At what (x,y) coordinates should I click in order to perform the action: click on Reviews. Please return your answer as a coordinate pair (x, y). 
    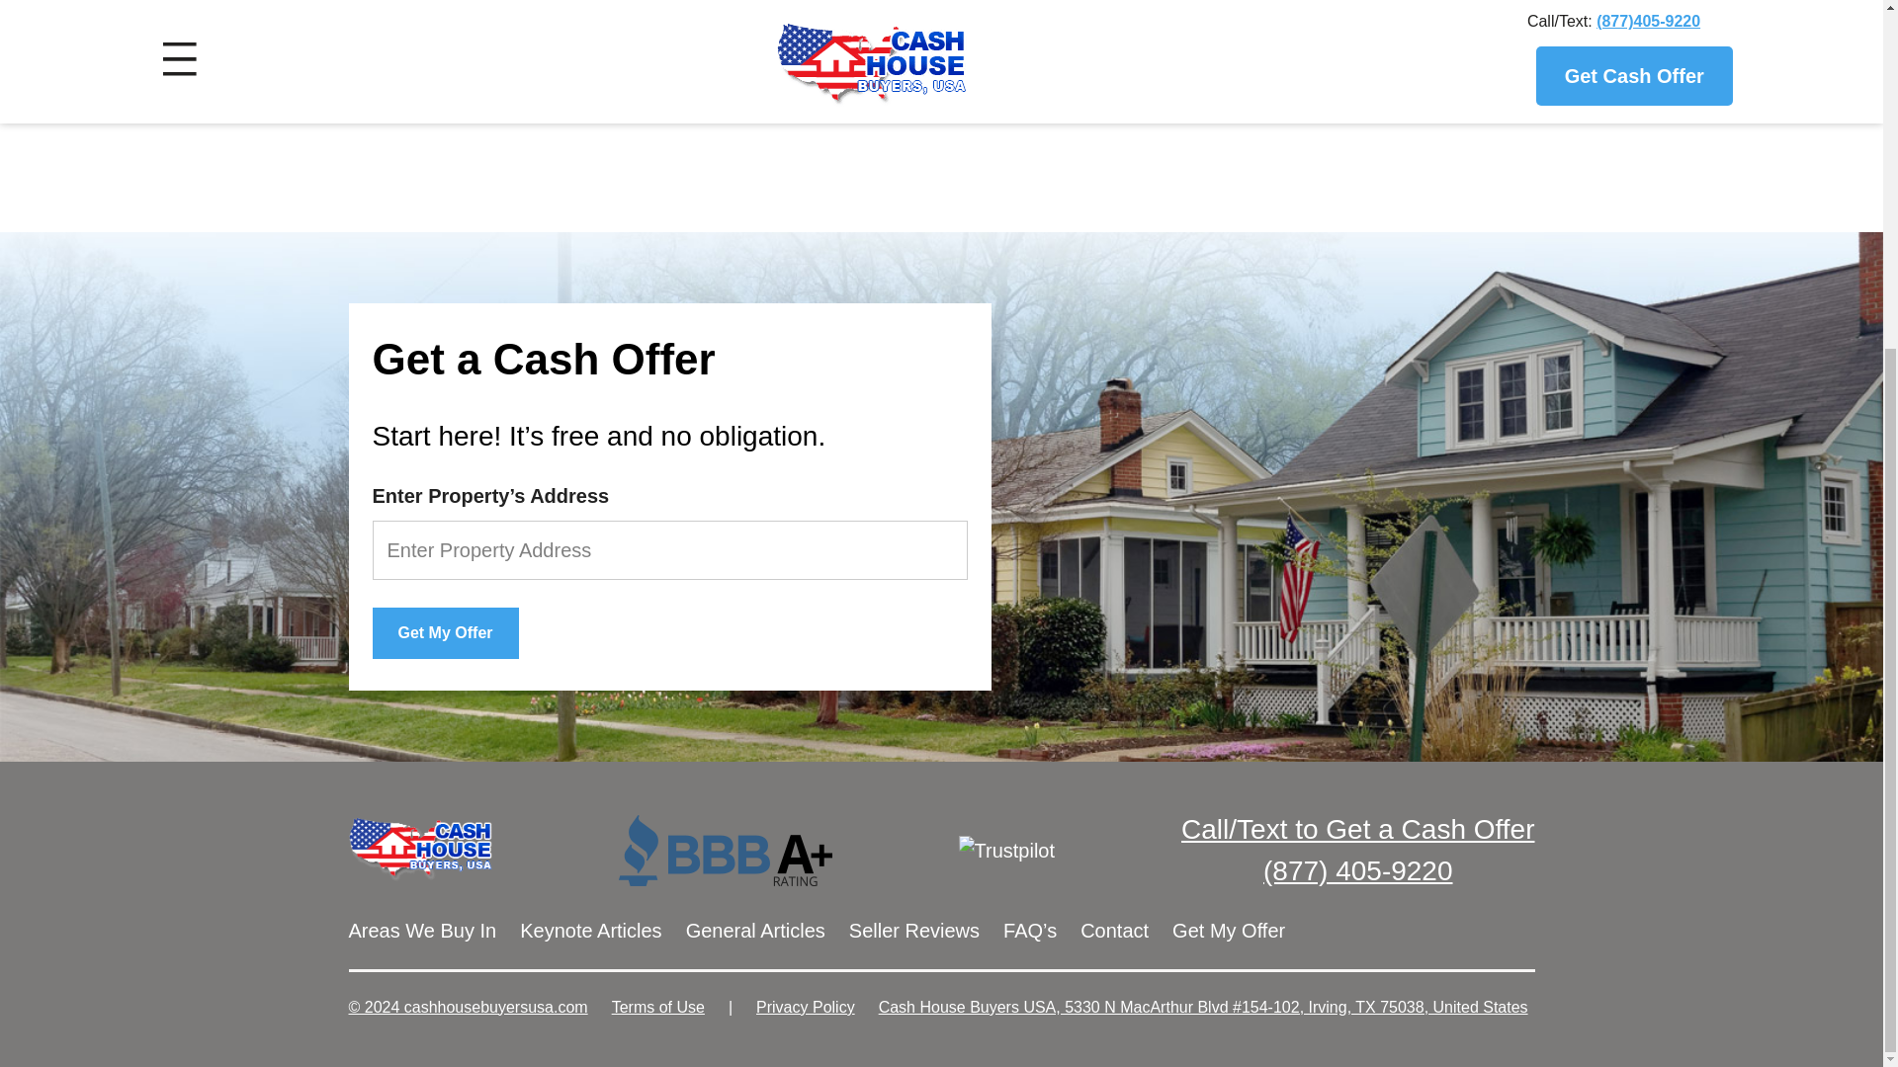
    Looking at the image, I should click on (913, 930).